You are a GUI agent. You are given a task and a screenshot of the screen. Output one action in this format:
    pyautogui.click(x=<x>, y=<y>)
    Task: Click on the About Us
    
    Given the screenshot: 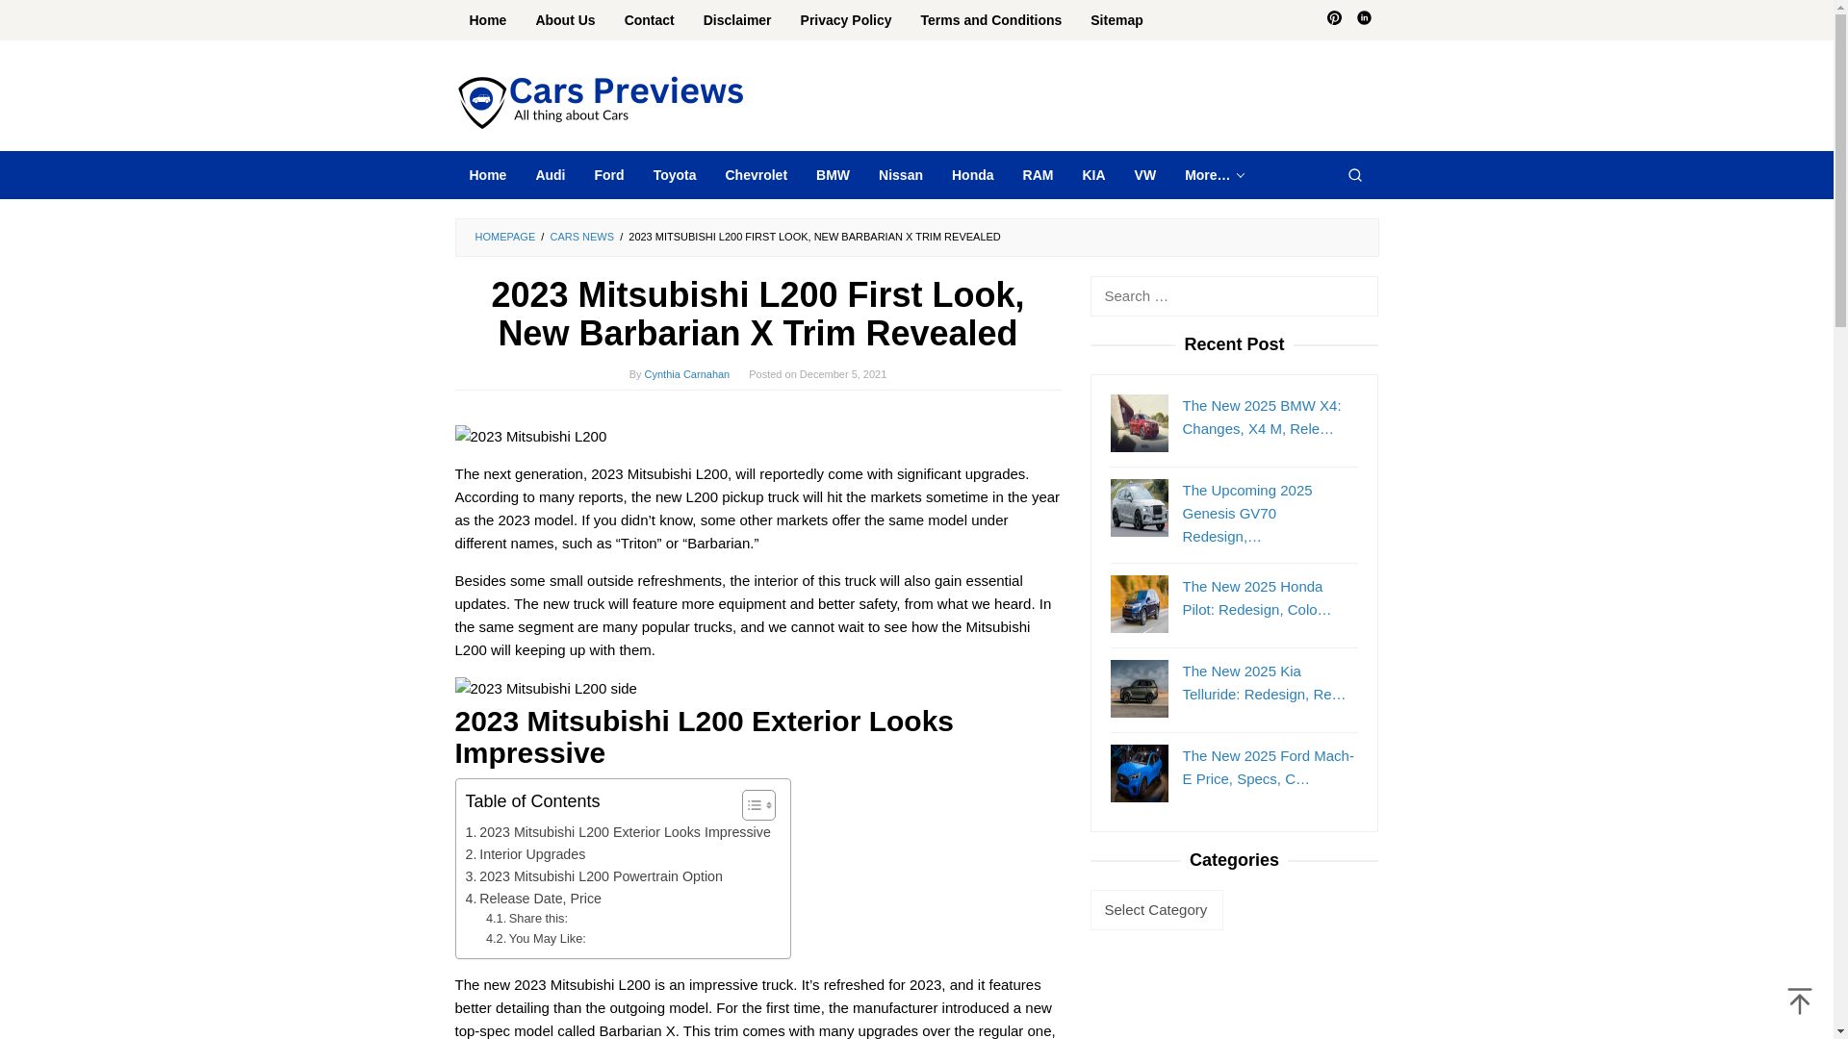 What is the action you would take?
    pyautogui.click(x=565, y=20)
    